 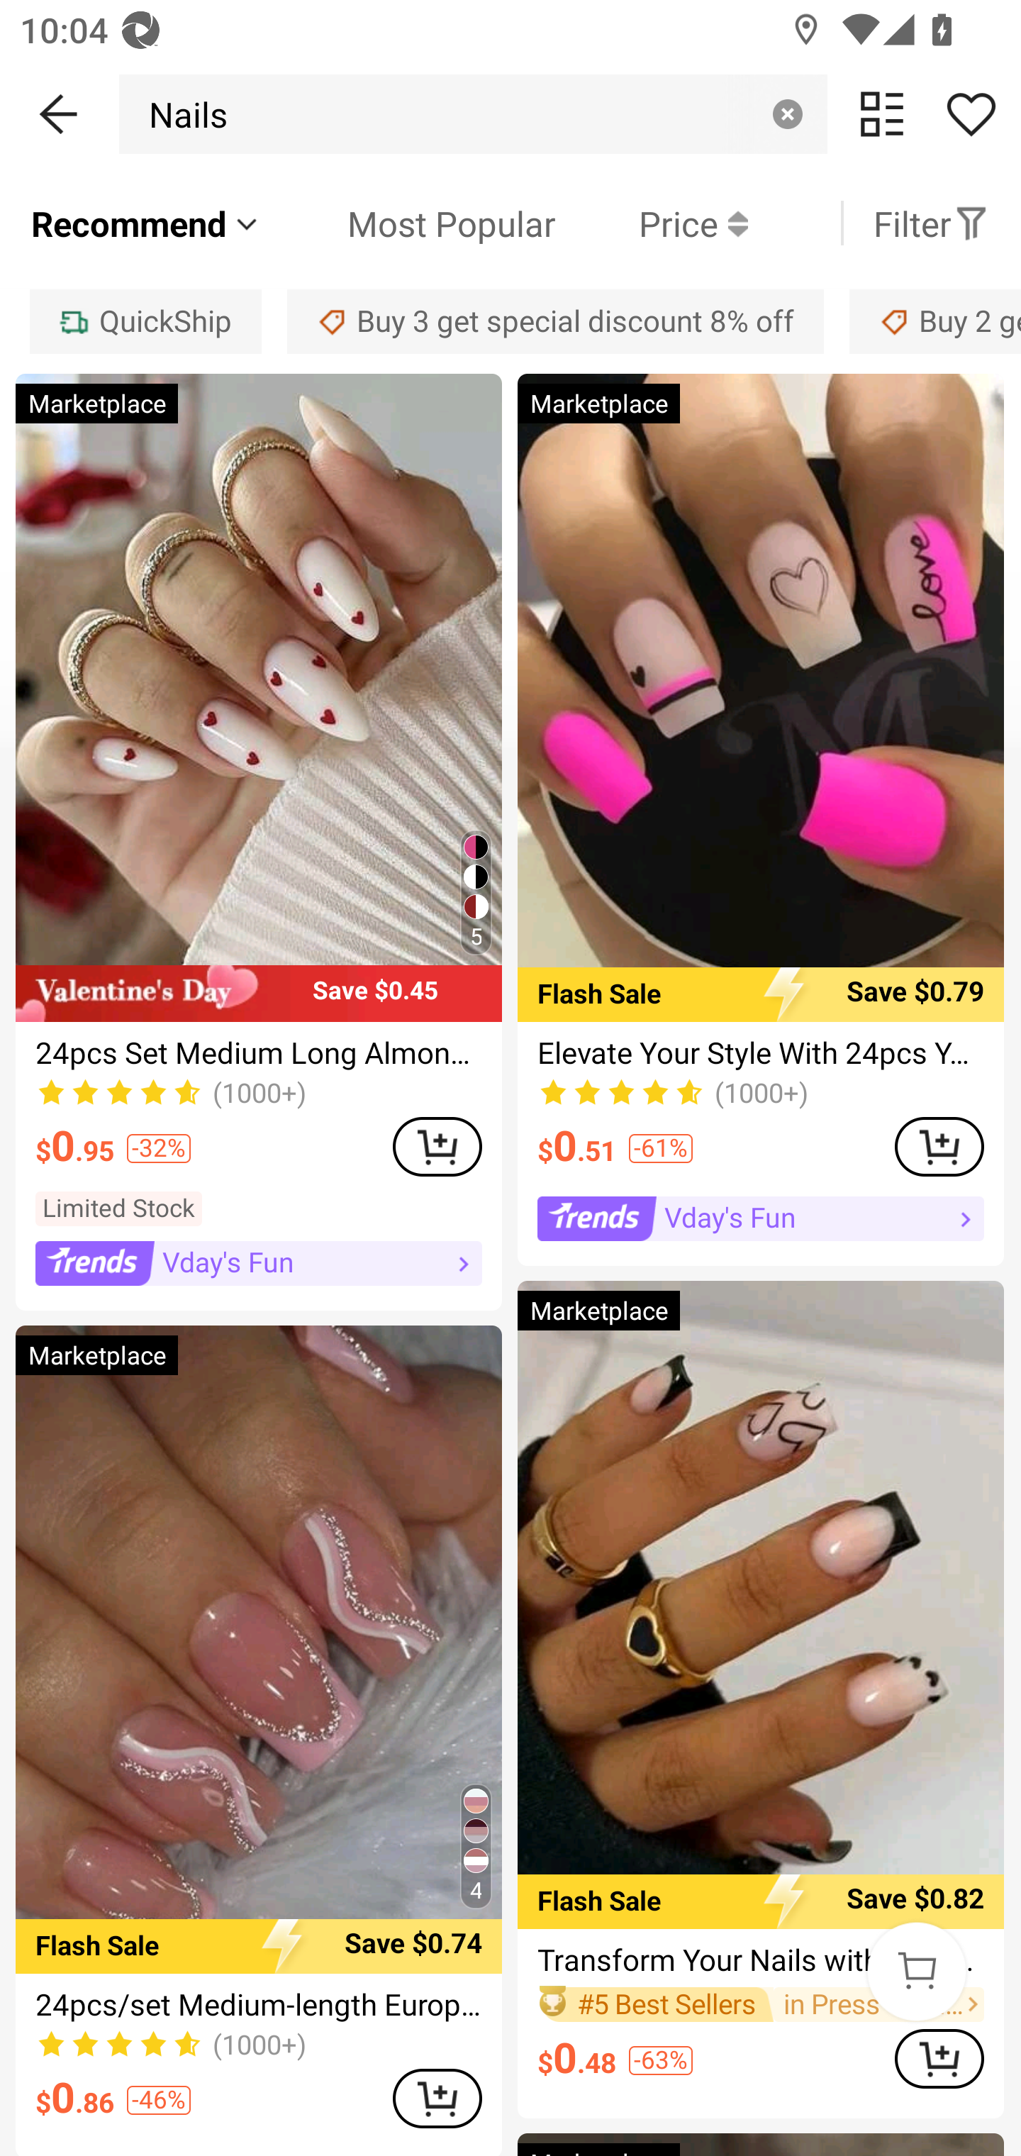 I want to click on Price, so click(x=652, y=223).